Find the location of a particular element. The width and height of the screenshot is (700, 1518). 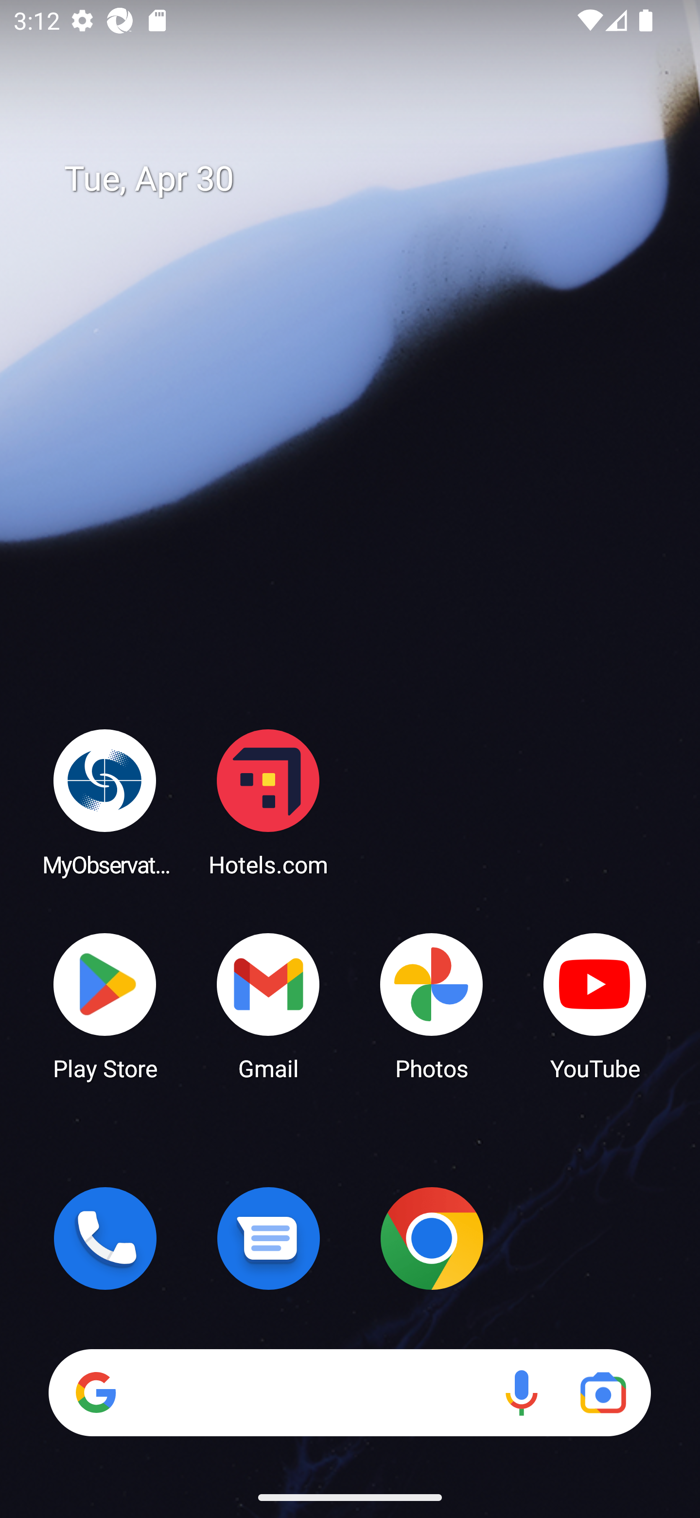

Hotels.com is located at coordinates (268, 802).